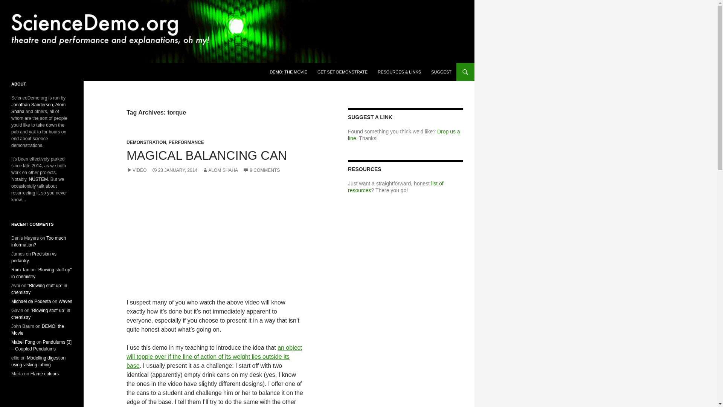 The width and height of the screenshot is (723, 407). What do you see at coordinates (207, 155) in the screenshot?
I see `MAGICAL BALANCING CAN` at bounding box center [207, 155].